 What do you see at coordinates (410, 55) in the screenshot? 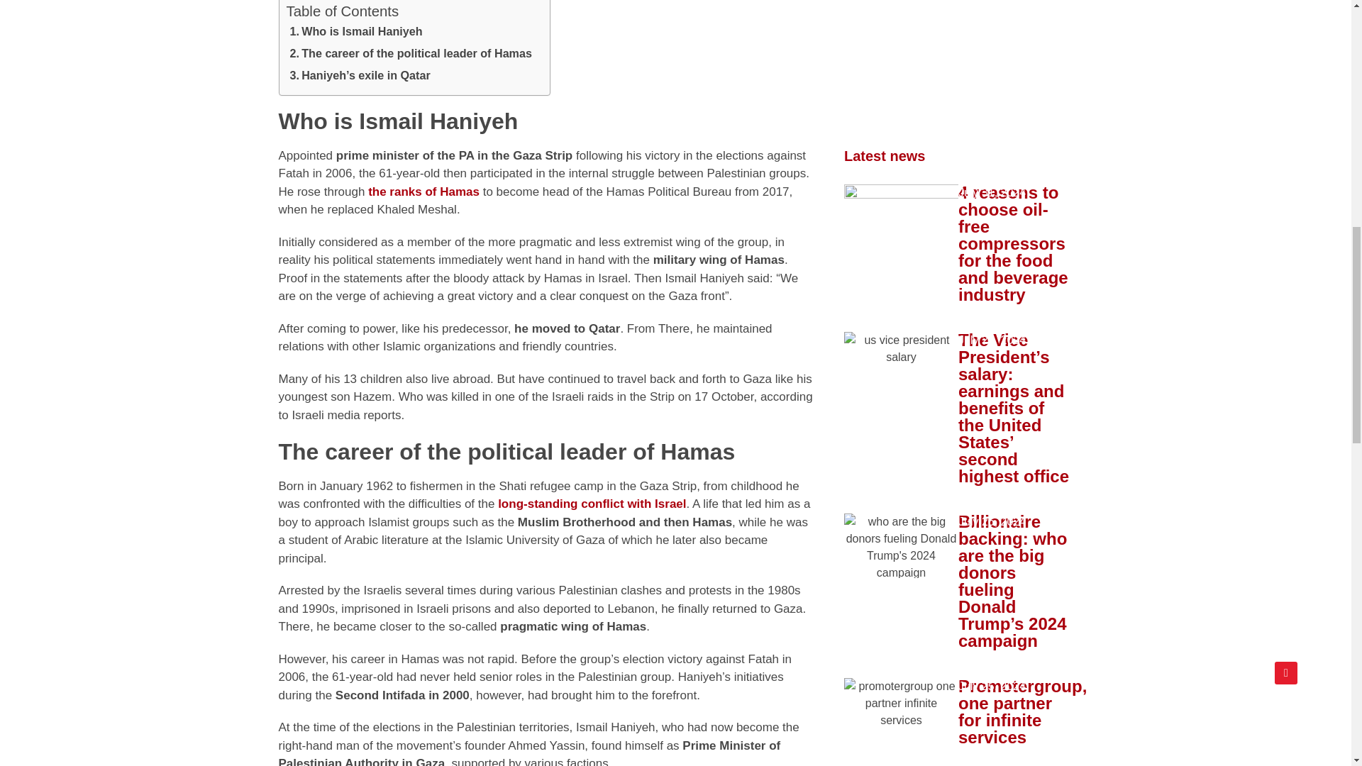
I see `The career of the political leader of Hamas` at bounding box center [410, 55].